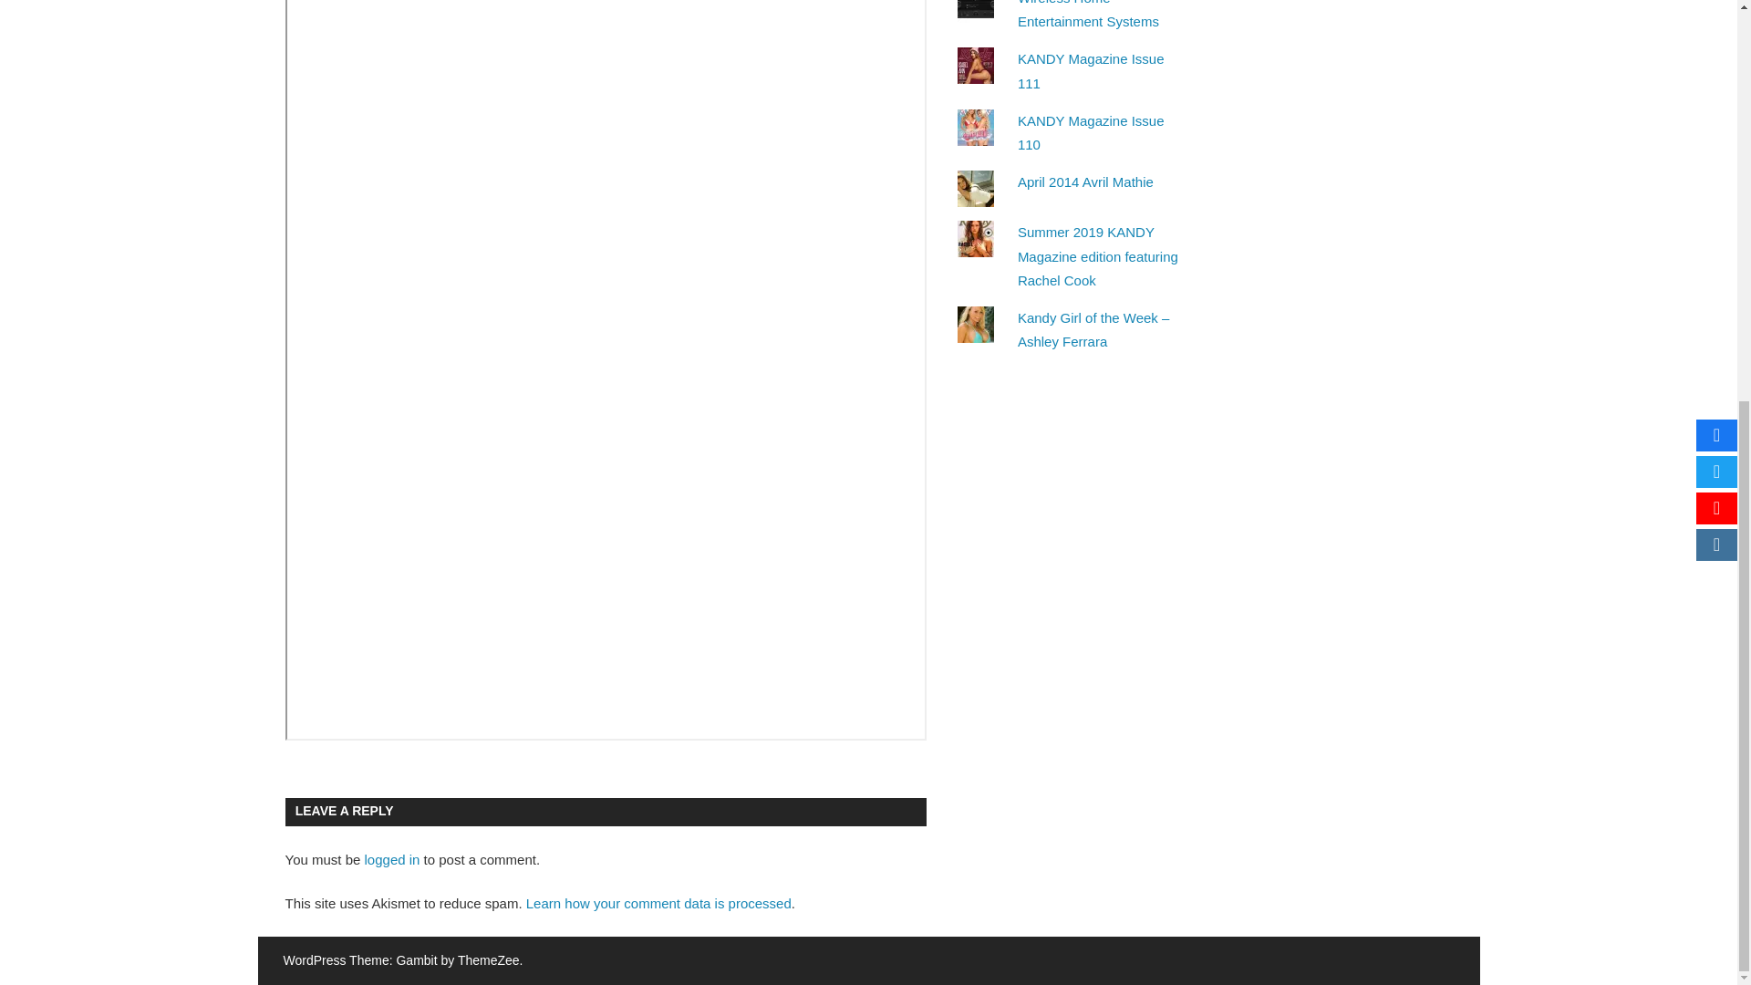 Image resolution: width=1751 pixels, height=985 pixels. Describe the element at coordinates (1091, 71) in the screenshot. I see `KANDY Magazine Issue 111` at that location.